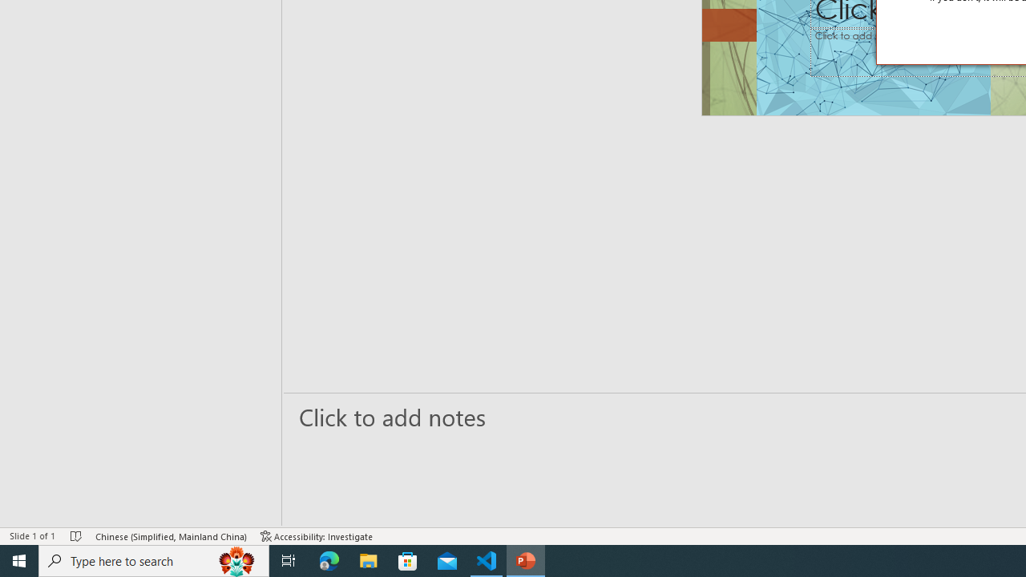 Image resolution: width=1026 pixels, height=577 pixels. I want to click on Microsoft Edge, so click(329, 561).